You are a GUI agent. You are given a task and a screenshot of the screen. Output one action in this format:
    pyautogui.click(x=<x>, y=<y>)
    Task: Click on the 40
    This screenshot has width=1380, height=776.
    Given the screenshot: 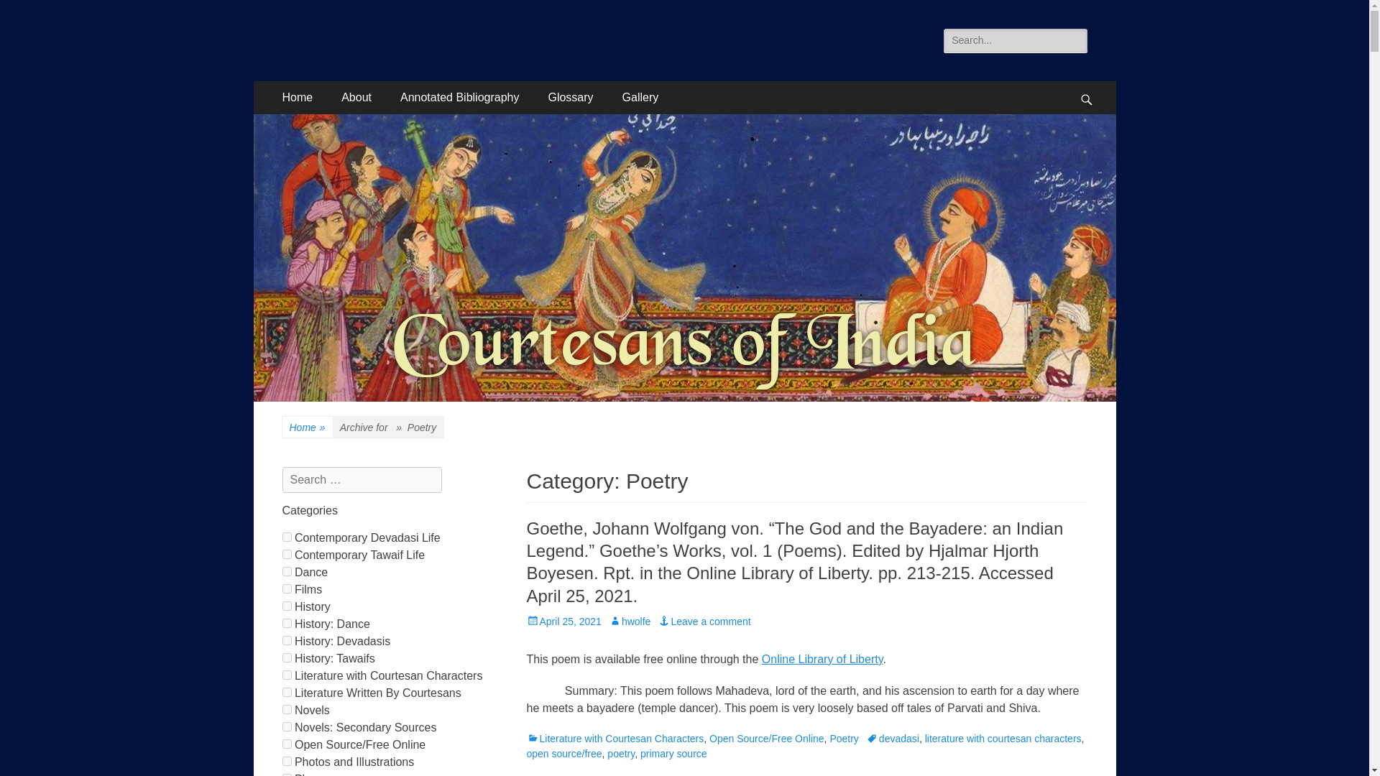 What is the action you would take?
    pyautogui.click(x=286, y=708)
    